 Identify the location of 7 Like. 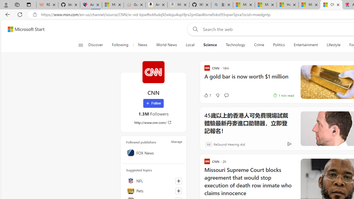
(207, 95).